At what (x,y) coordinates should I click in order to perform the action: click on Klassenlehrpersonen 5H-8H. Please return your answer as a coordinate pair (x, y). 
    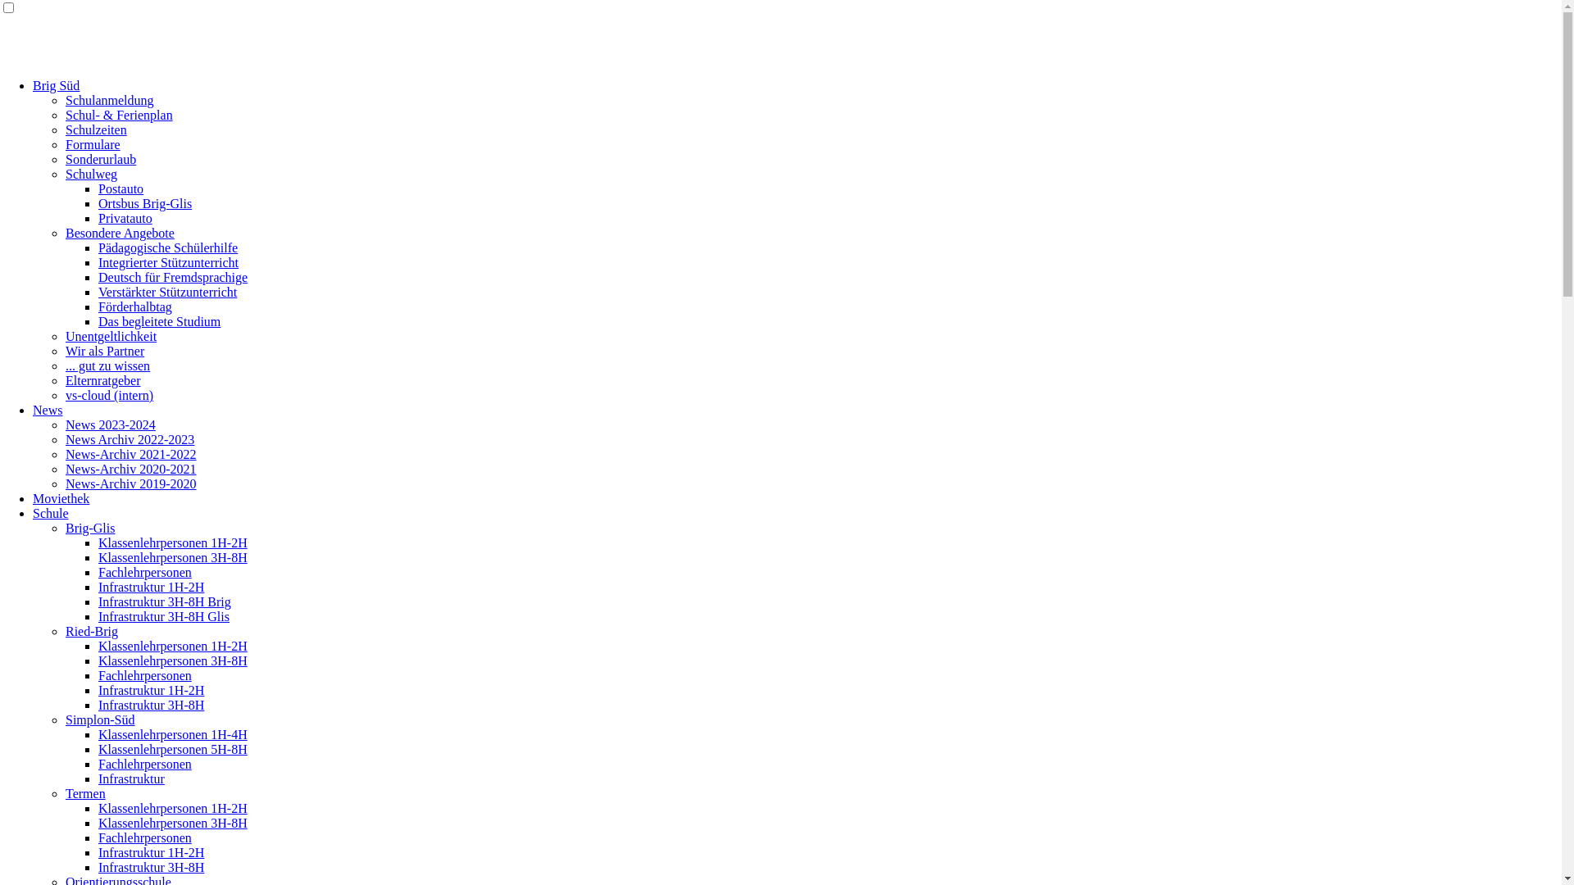
    Looking at the image, I should click on (173, 749).